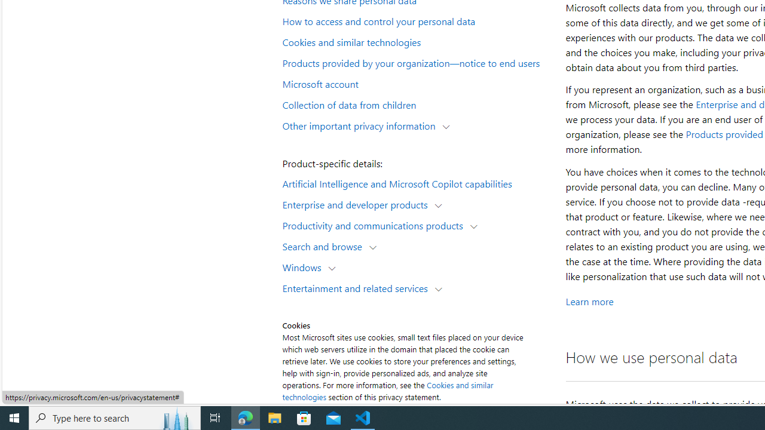  Describe the element at coordinates (416, 183) in the screenshot. I see `Artificial Intelligence and Microsoft Copilot capabilities` at that location.